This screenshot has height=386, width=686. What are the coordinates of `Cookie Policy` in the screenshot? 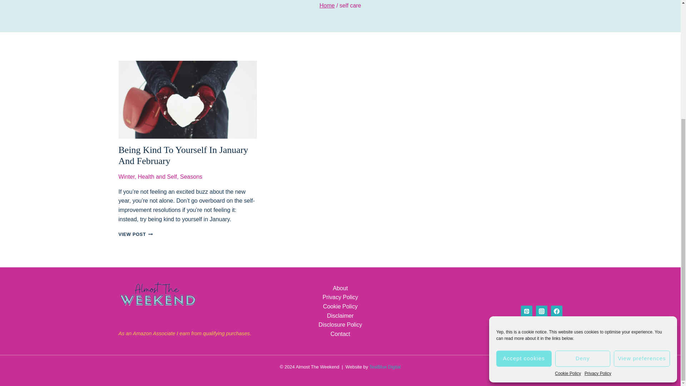 It's located at (568, 206).